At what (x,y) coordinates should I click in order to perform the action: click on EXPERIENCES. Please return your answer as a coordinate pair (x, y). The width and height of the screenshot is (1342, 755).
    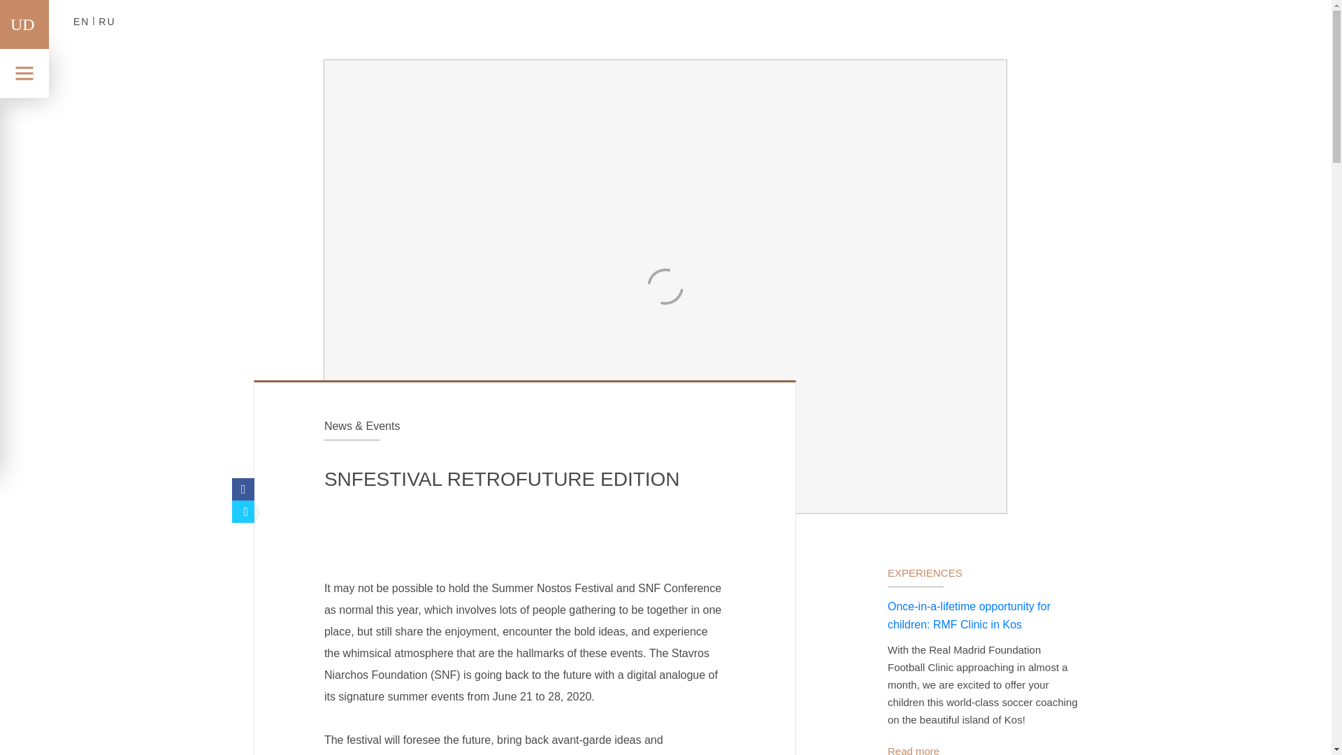
    Looking at the image, I should click on (924, 573).